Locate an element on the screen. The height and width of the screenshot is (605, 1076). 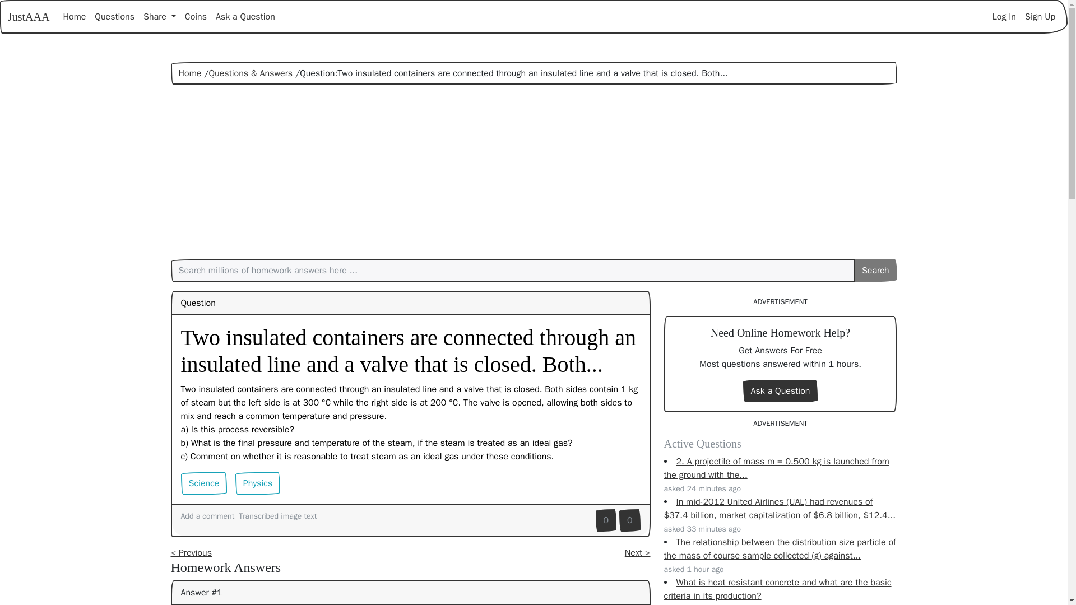
This is useful is located at coordinates (606, 520).